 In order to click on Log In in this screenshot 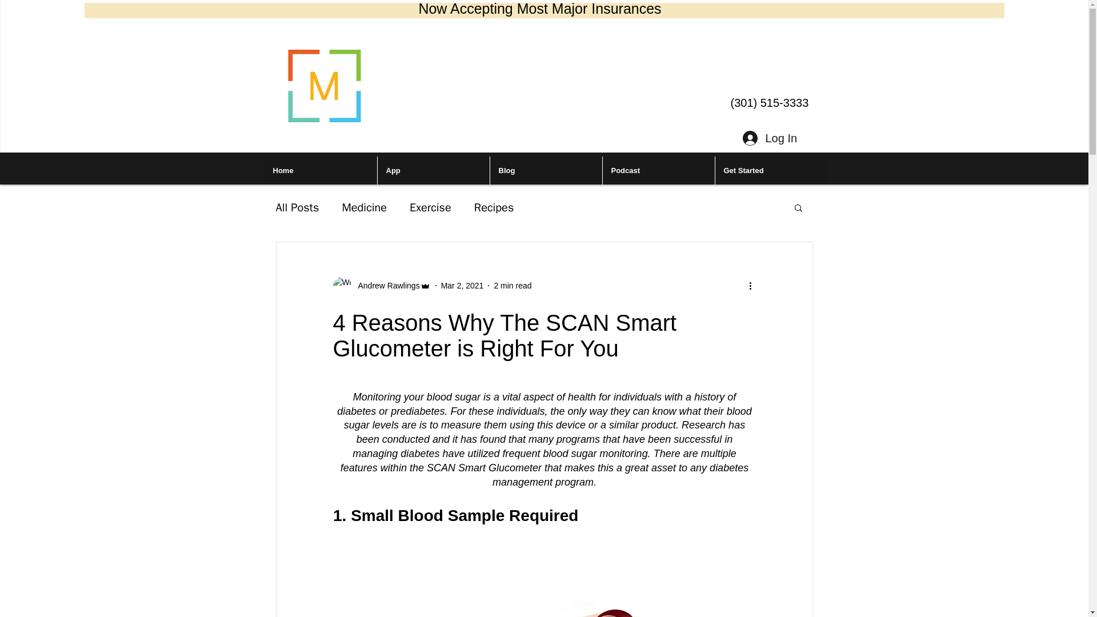, I will do `click(768, 138)`.